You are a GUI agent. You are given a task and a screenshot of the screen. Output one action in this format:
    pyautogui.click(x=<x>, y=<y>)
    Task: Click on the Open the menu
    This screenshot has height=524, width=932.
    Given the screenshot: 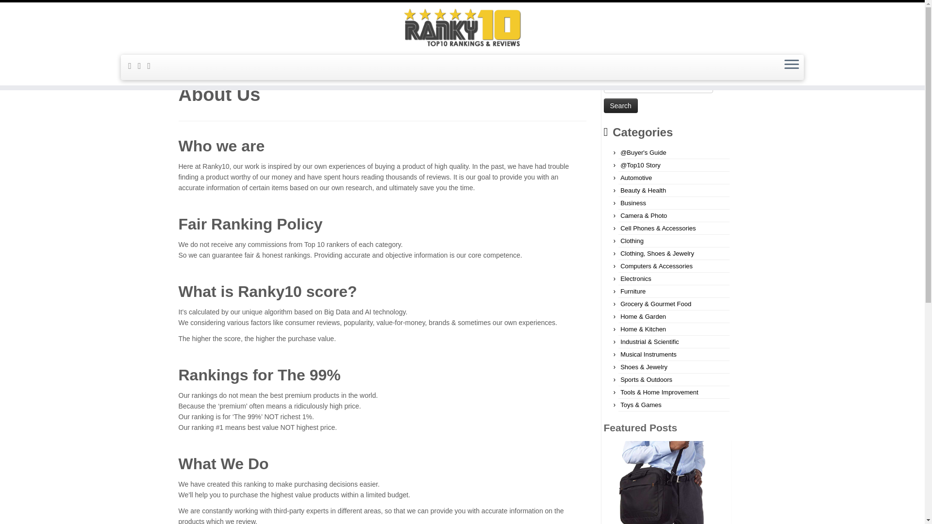 What is the action you would take?
    pyautogui.click(x=791, y=65)
    